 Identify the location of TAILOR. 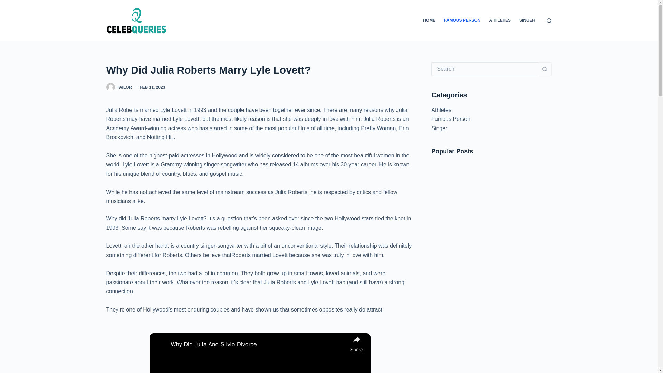
(124, 87).